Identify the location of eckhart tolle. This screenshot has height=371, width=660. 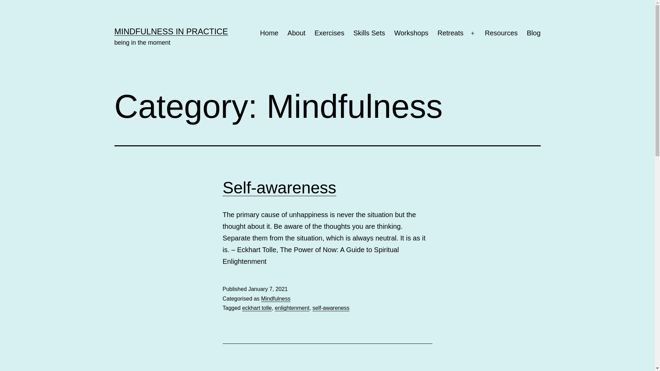
(257, 308).